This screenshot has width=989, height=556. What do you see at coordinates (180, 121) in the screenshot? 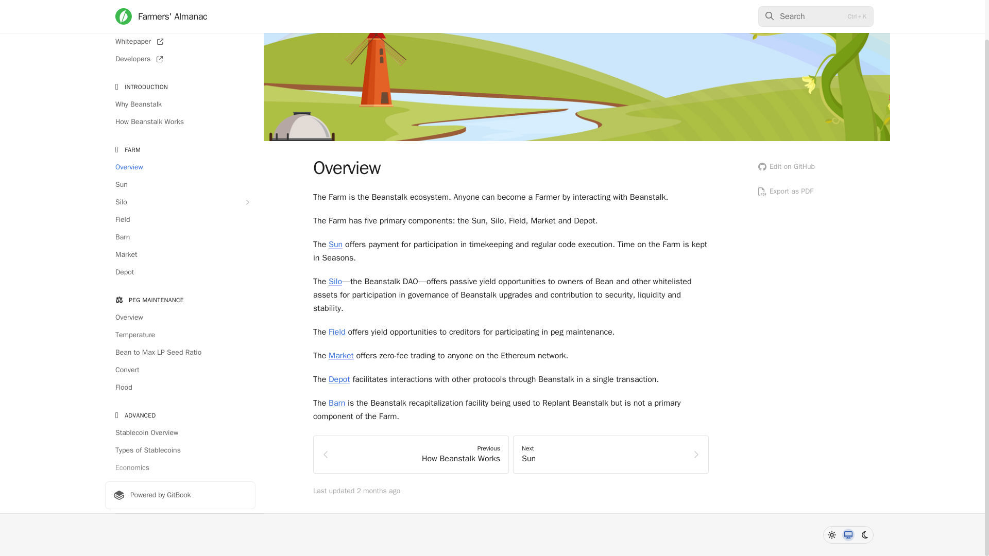
I see `How Beanstalk Works` at bounding box center [180, 121].